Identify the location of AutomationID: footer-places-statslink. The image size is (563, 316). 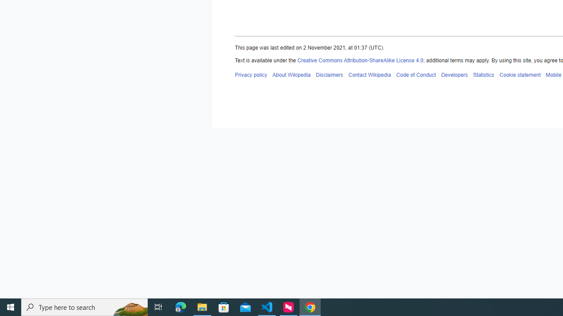
(483, 75).